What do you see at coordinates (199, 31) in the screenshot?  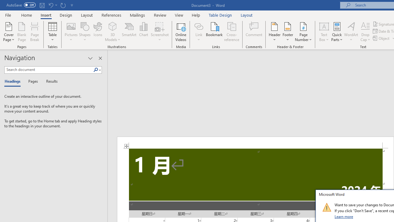 I see `Link` at bounding box center [199, 31].